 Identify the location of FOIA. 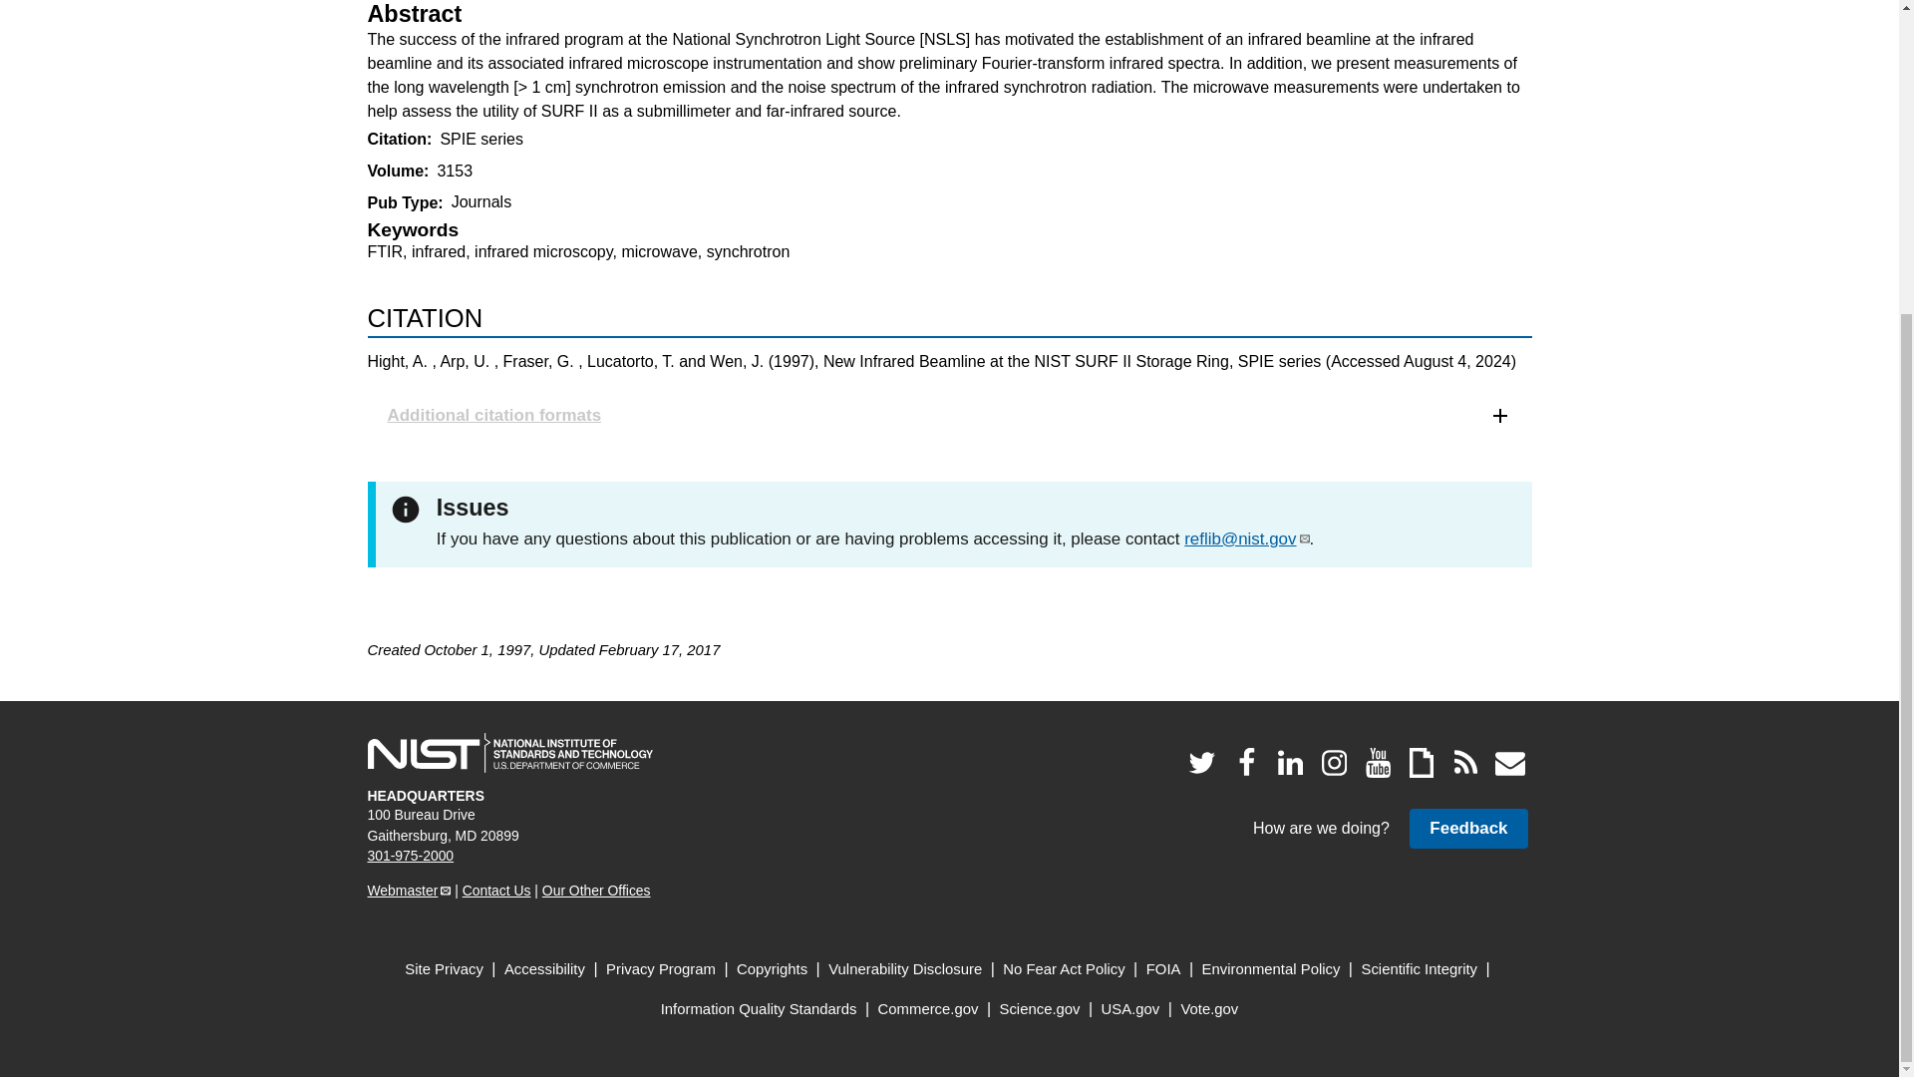
(1163, 969).